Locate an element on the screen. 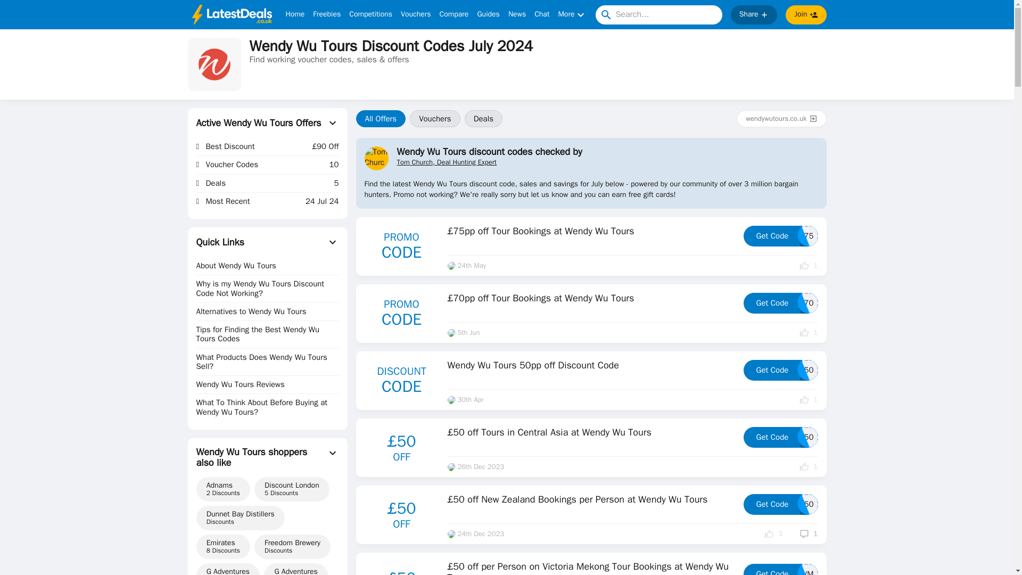  Home is located at coordinates (483, 118).